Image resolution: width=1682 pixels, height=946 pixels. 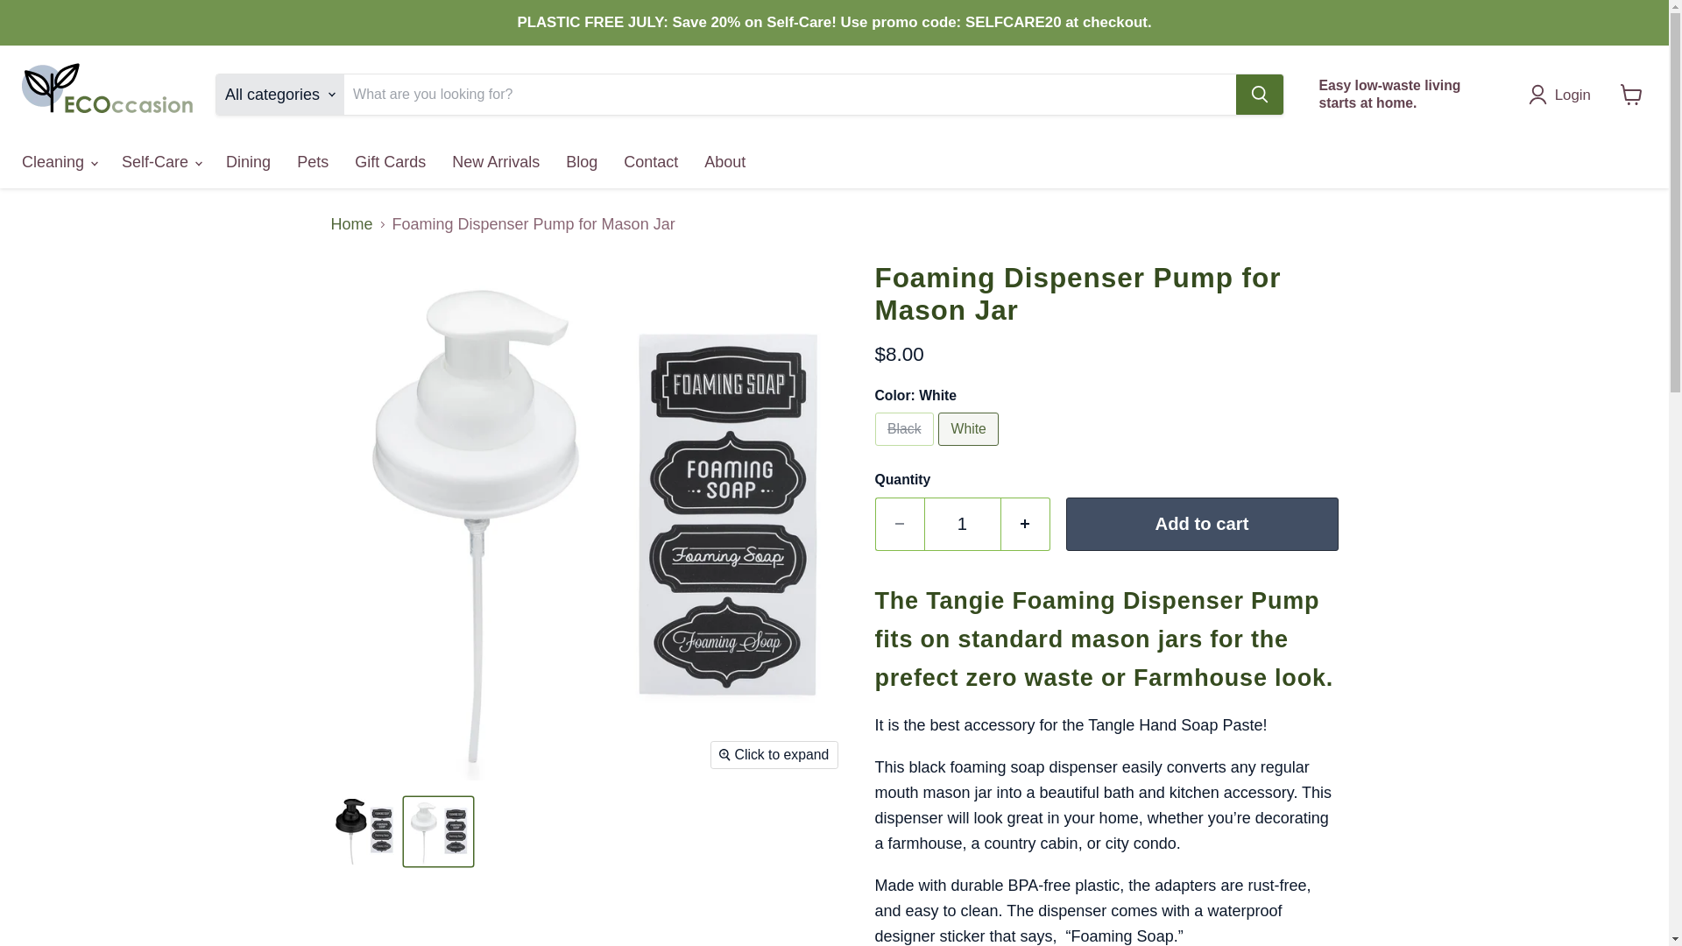 What do you see at coordinates (496, 162) in the screenshot?
I see `New Arrivals` at bounding box center [496, 162].